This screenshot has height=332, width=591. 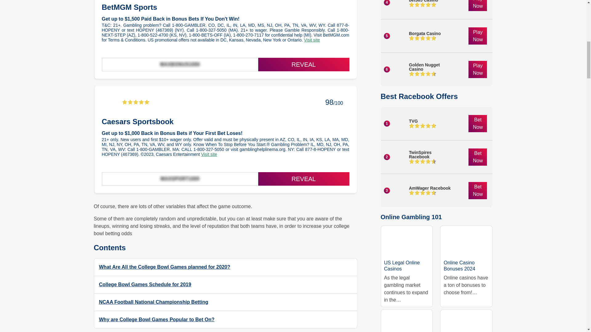 What do you see at coordinates (180, 179) in the screenshot?
I see `MAXSPORT1000` at bounding box center [180, 179].